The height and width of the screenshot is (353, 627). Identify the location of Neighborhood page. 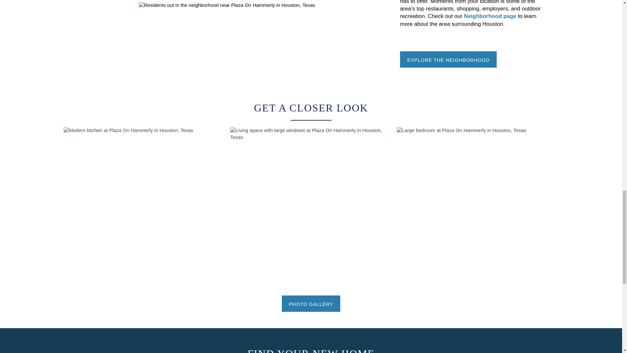
(490, 16).